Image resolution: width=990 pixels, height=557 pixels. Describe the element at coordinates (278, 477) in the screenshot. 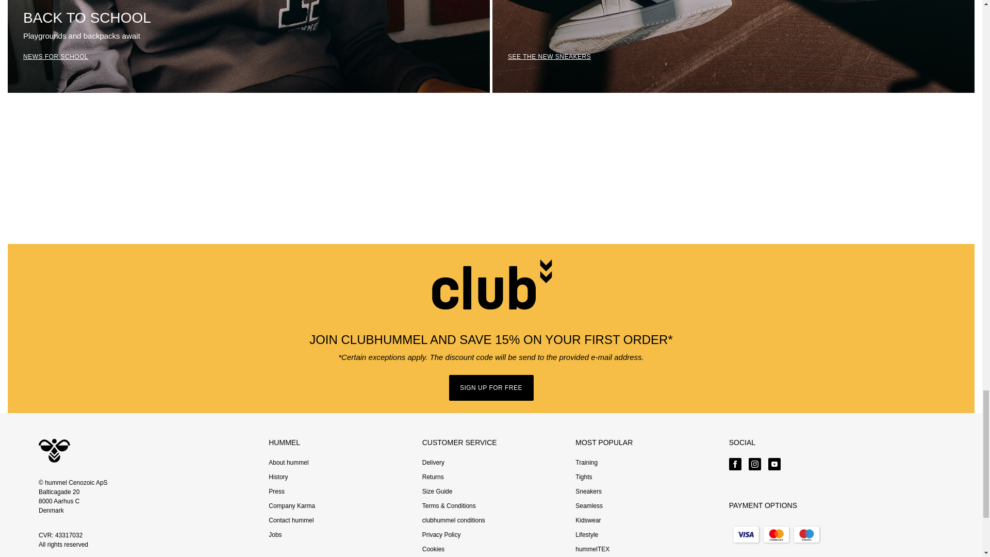

I see `Go to History` at that location.